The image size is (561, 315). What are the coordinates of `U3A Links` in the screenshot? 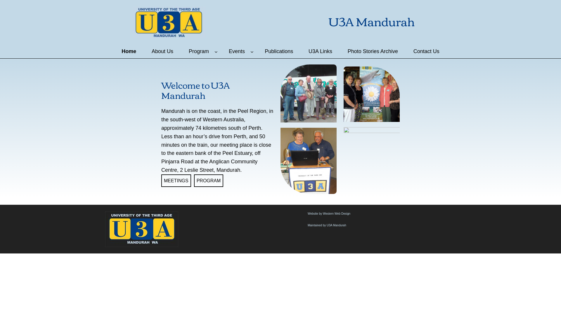 It's located at (321, 51).